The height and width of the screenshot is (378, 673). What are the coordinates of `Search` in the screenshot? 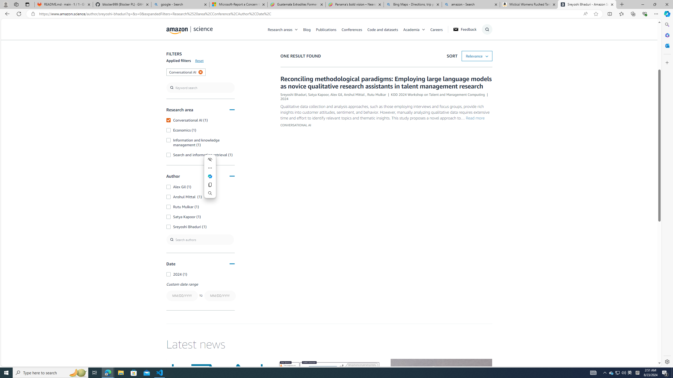 It's located at (210, 193).